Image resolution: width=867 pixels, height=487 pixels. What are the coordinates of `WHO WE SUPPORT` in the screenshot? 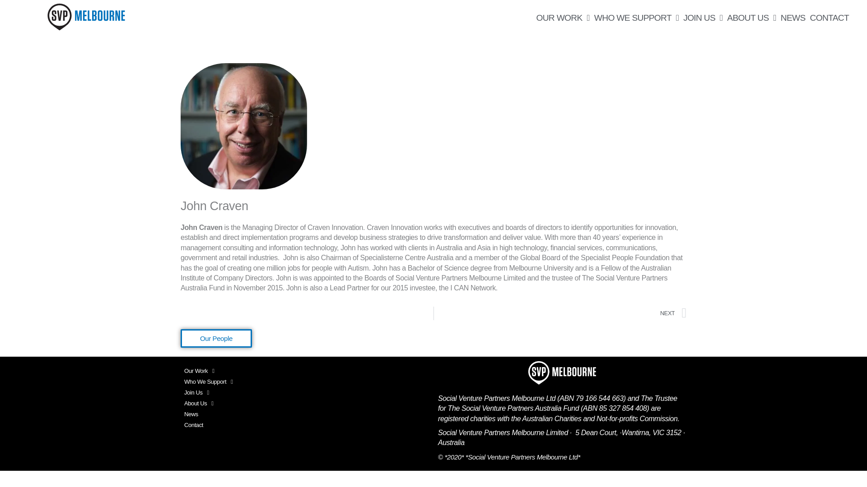 It's located at (636, 18).